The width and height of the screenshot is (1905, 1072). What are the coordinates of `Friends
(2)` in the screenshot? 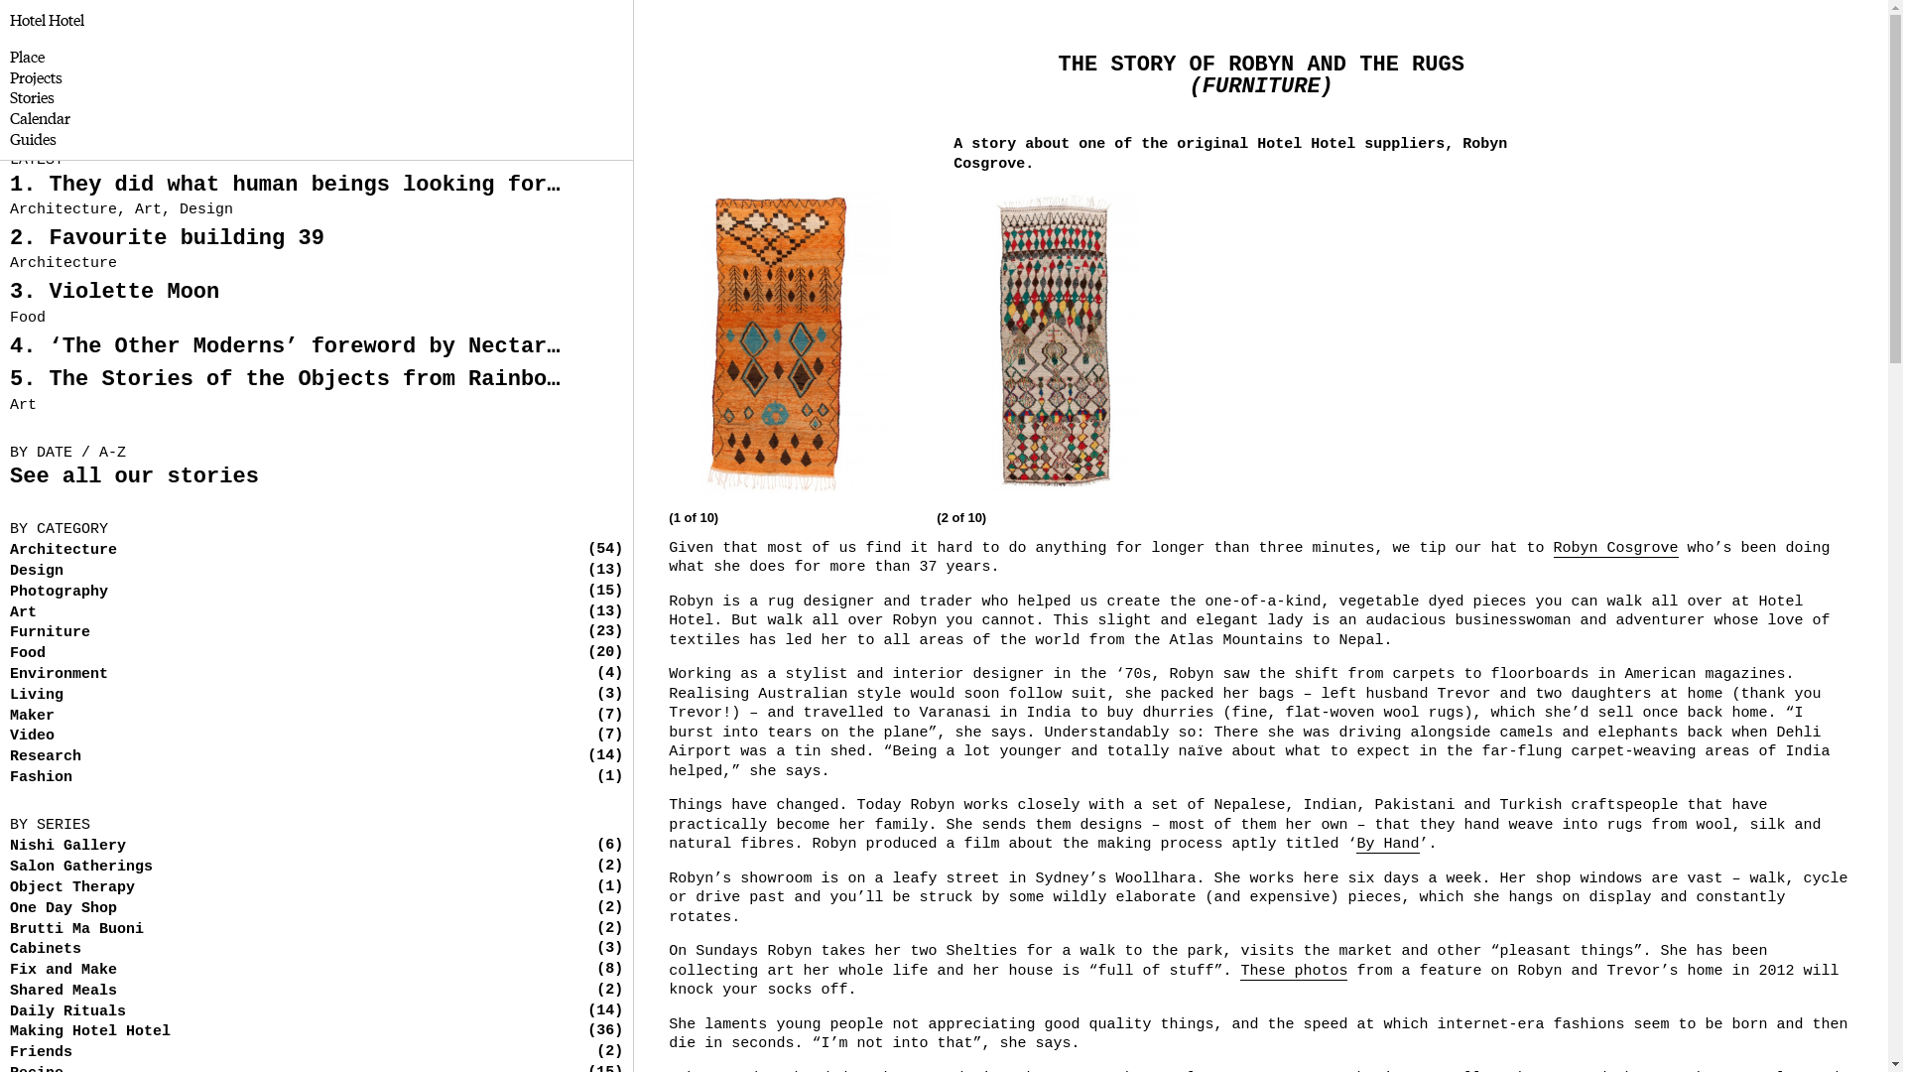 It's located at (42, 1053).